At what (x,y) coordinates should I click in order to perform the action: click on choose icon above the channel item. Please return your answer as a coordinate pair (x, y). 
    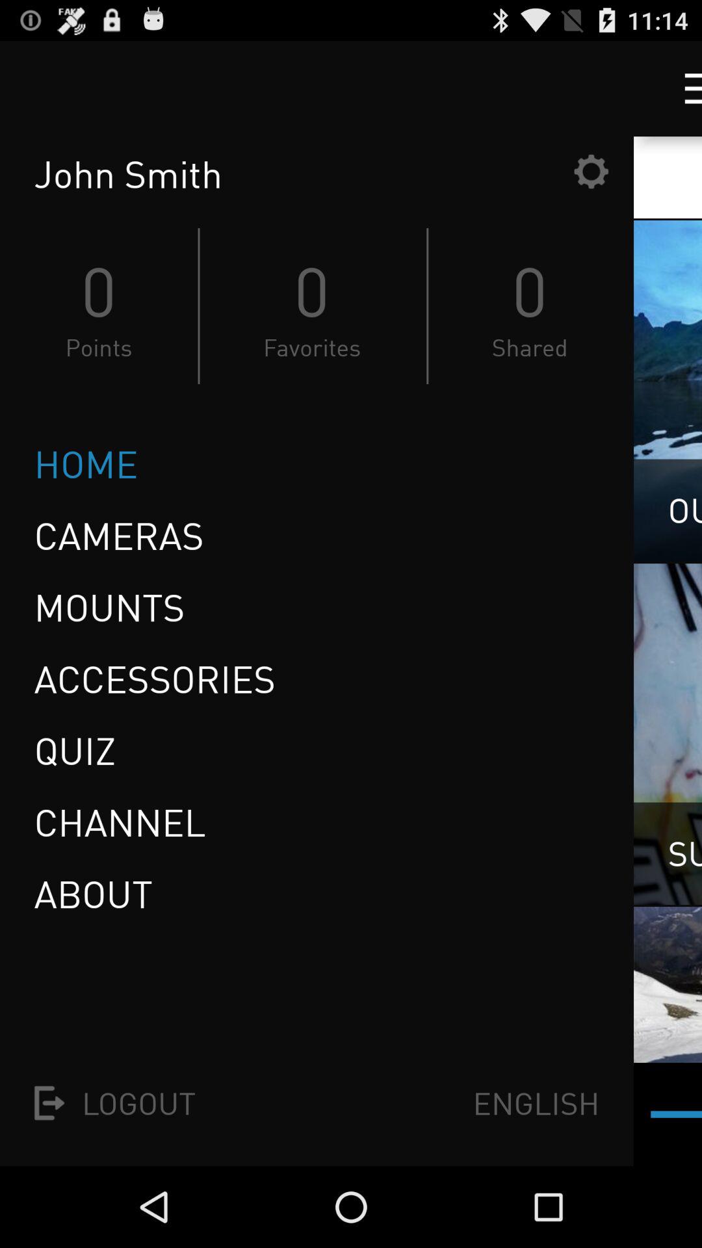
    Looking at the image, I should click on (79, 750).